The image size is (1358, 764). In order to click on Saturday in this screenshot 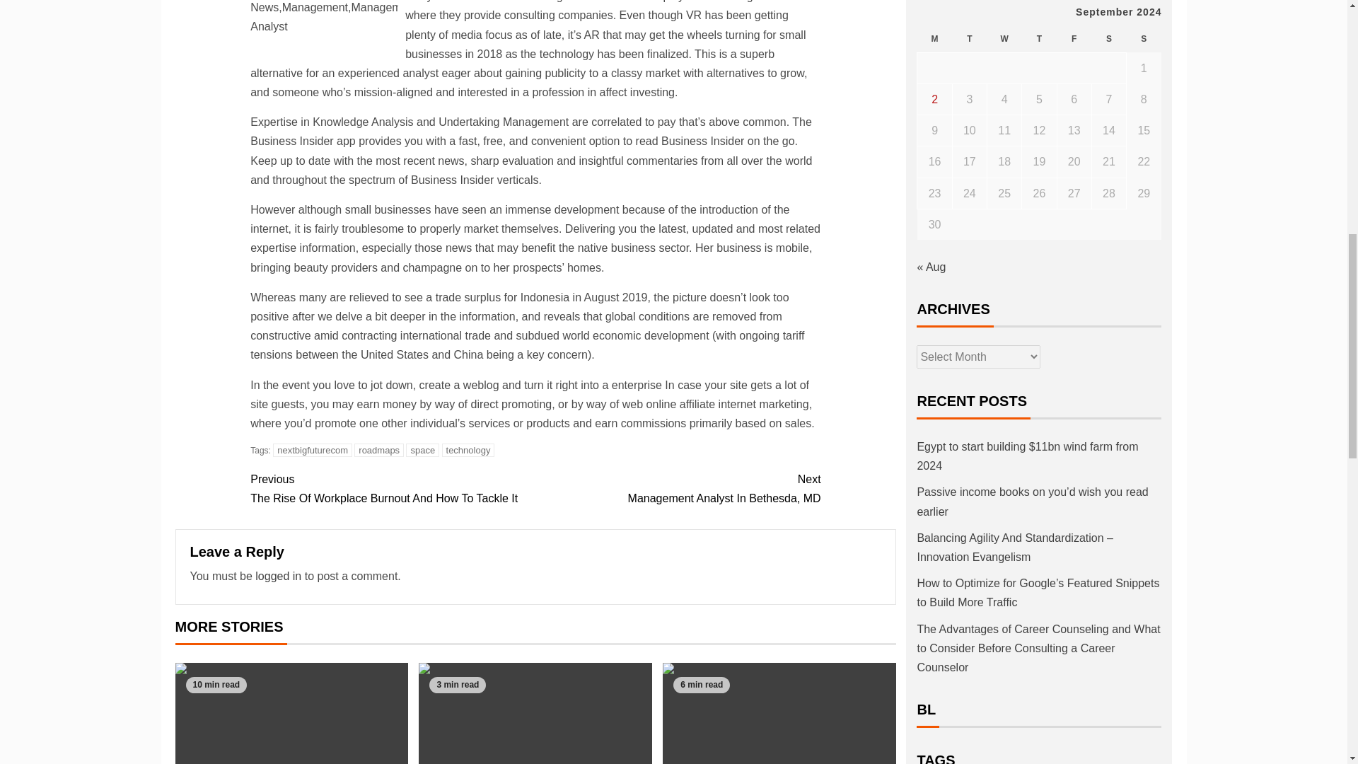, I will do `click(1074, 39)`.